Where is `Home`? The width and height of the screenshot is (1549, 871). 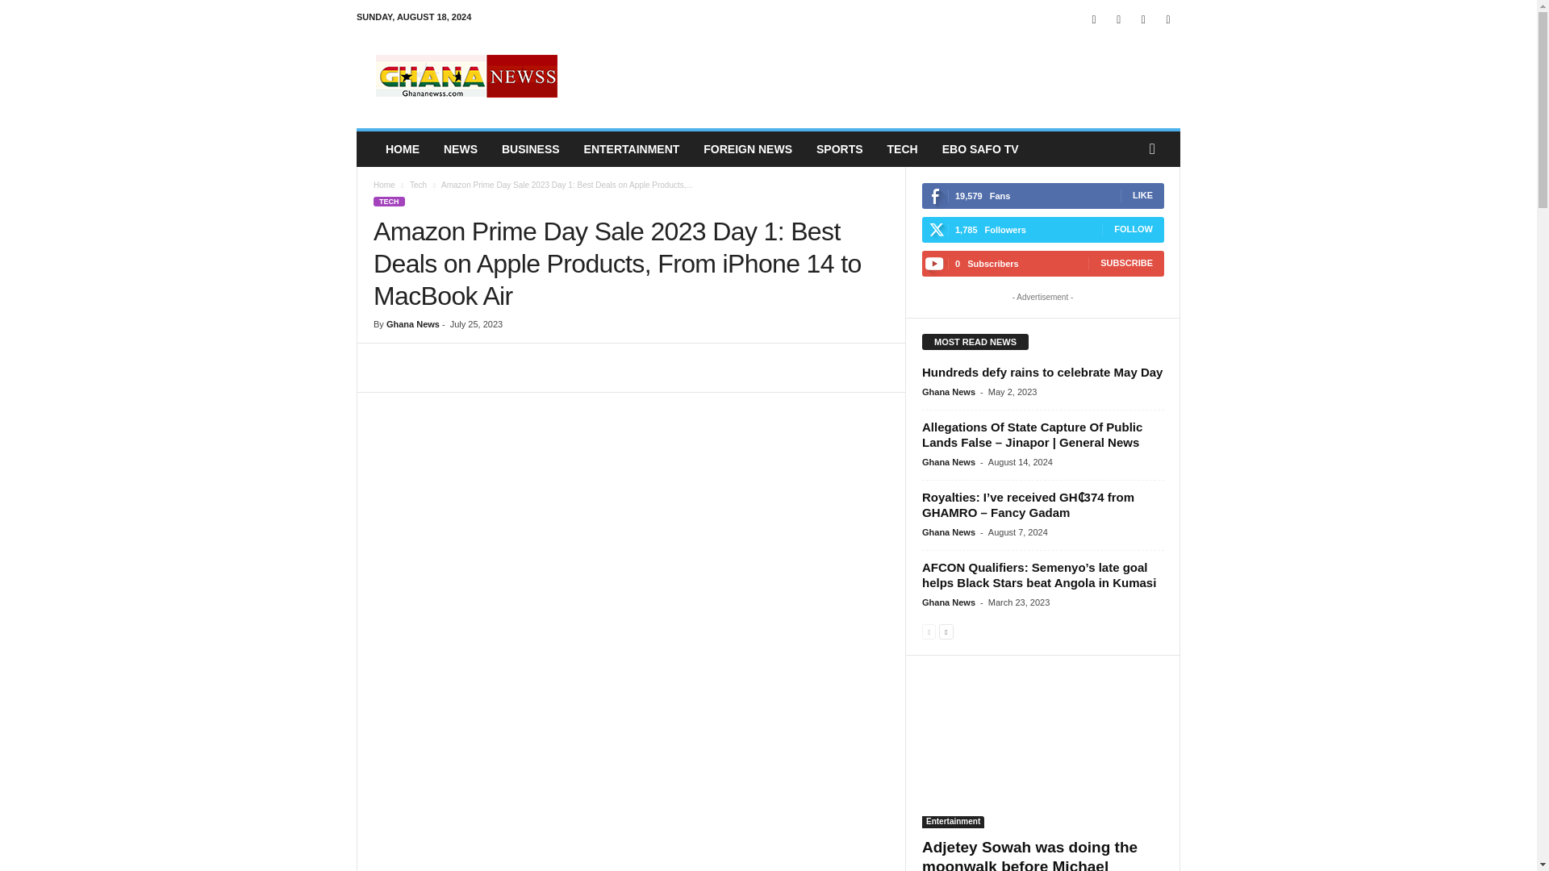
Home is located at coordinates (384, 185).